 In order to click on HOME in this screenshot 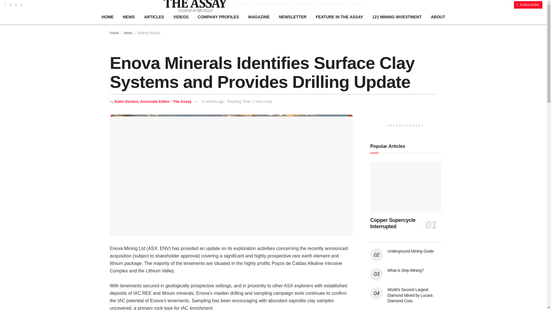, I will do `click(107, 17)`.